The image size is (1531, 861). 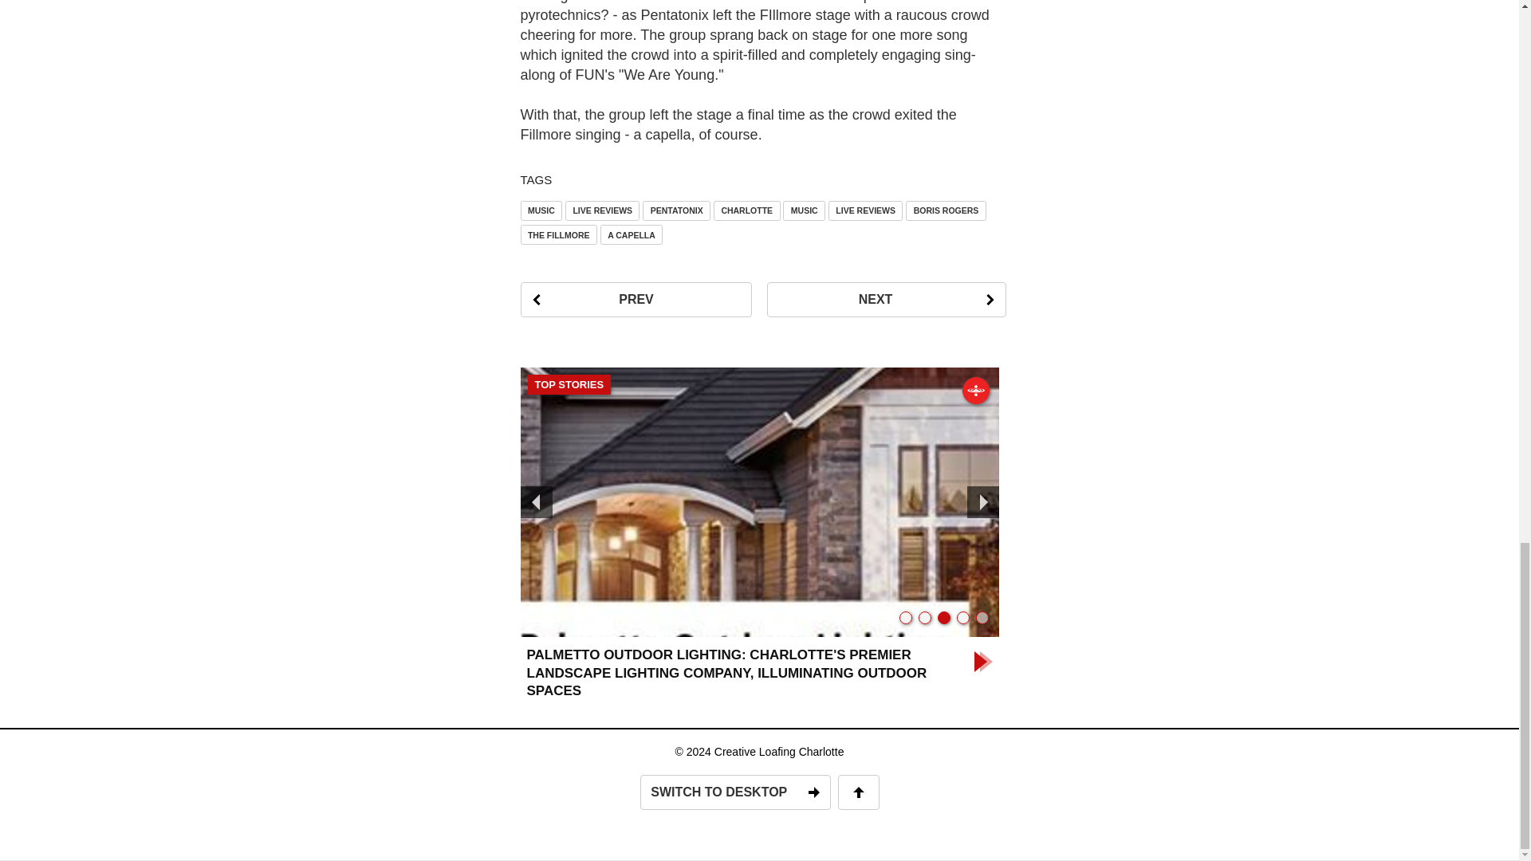 What do you see at coordinates (734, 792) in the screenshot?
I see `SWITCH TO DESKTOP` at bounding box center [734, 792].